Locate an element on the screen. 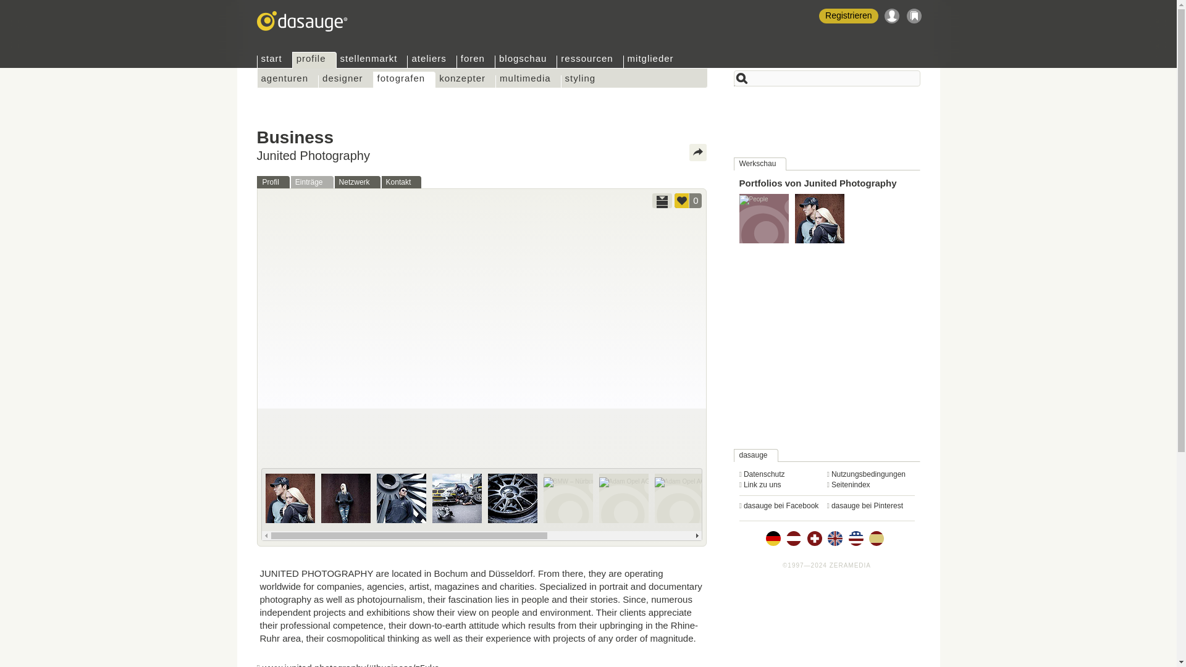 The width and height of the screenshot is (1186, 667). Adam Opel AG is located at coordinates (846, 498).